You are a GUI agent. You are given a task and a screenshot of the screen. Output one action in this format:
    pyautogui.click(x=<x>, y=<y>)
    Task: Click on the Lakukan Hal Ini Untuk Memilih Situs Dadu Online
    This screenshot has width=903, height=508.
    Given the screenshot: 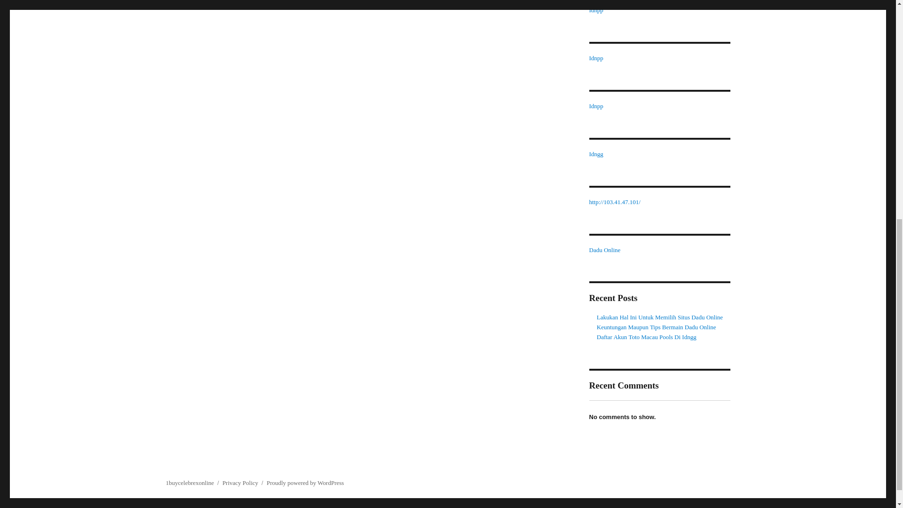 What is the action you would take?
    pyautogui.click(x=660, y=317)
    